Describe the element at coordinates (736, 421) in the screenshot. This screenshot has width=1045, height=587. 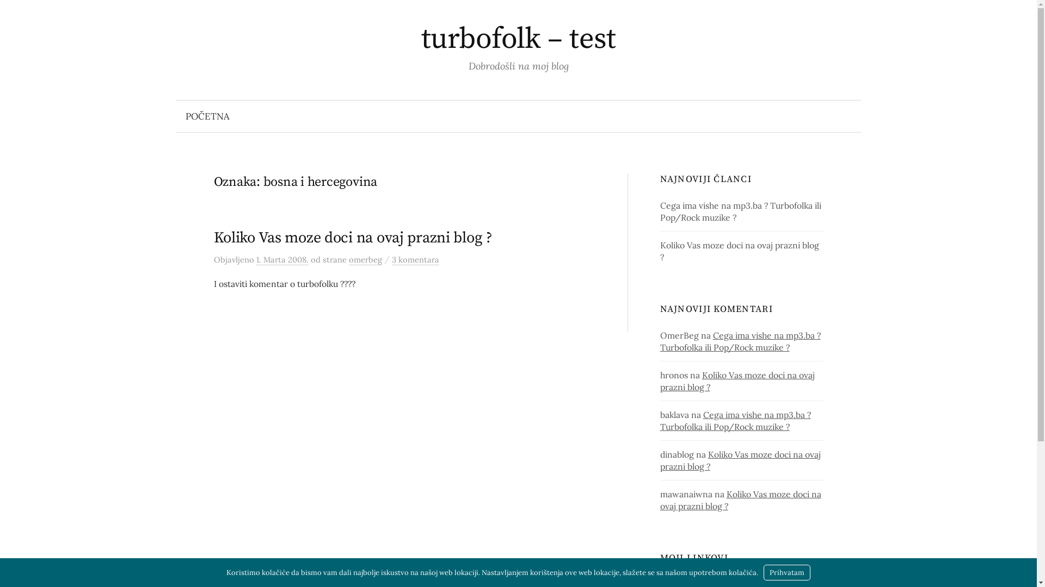
I see `Cega ima vishe na mp3.ba ? Turbofolka ili Pop/Rock muzike ?` at that location.